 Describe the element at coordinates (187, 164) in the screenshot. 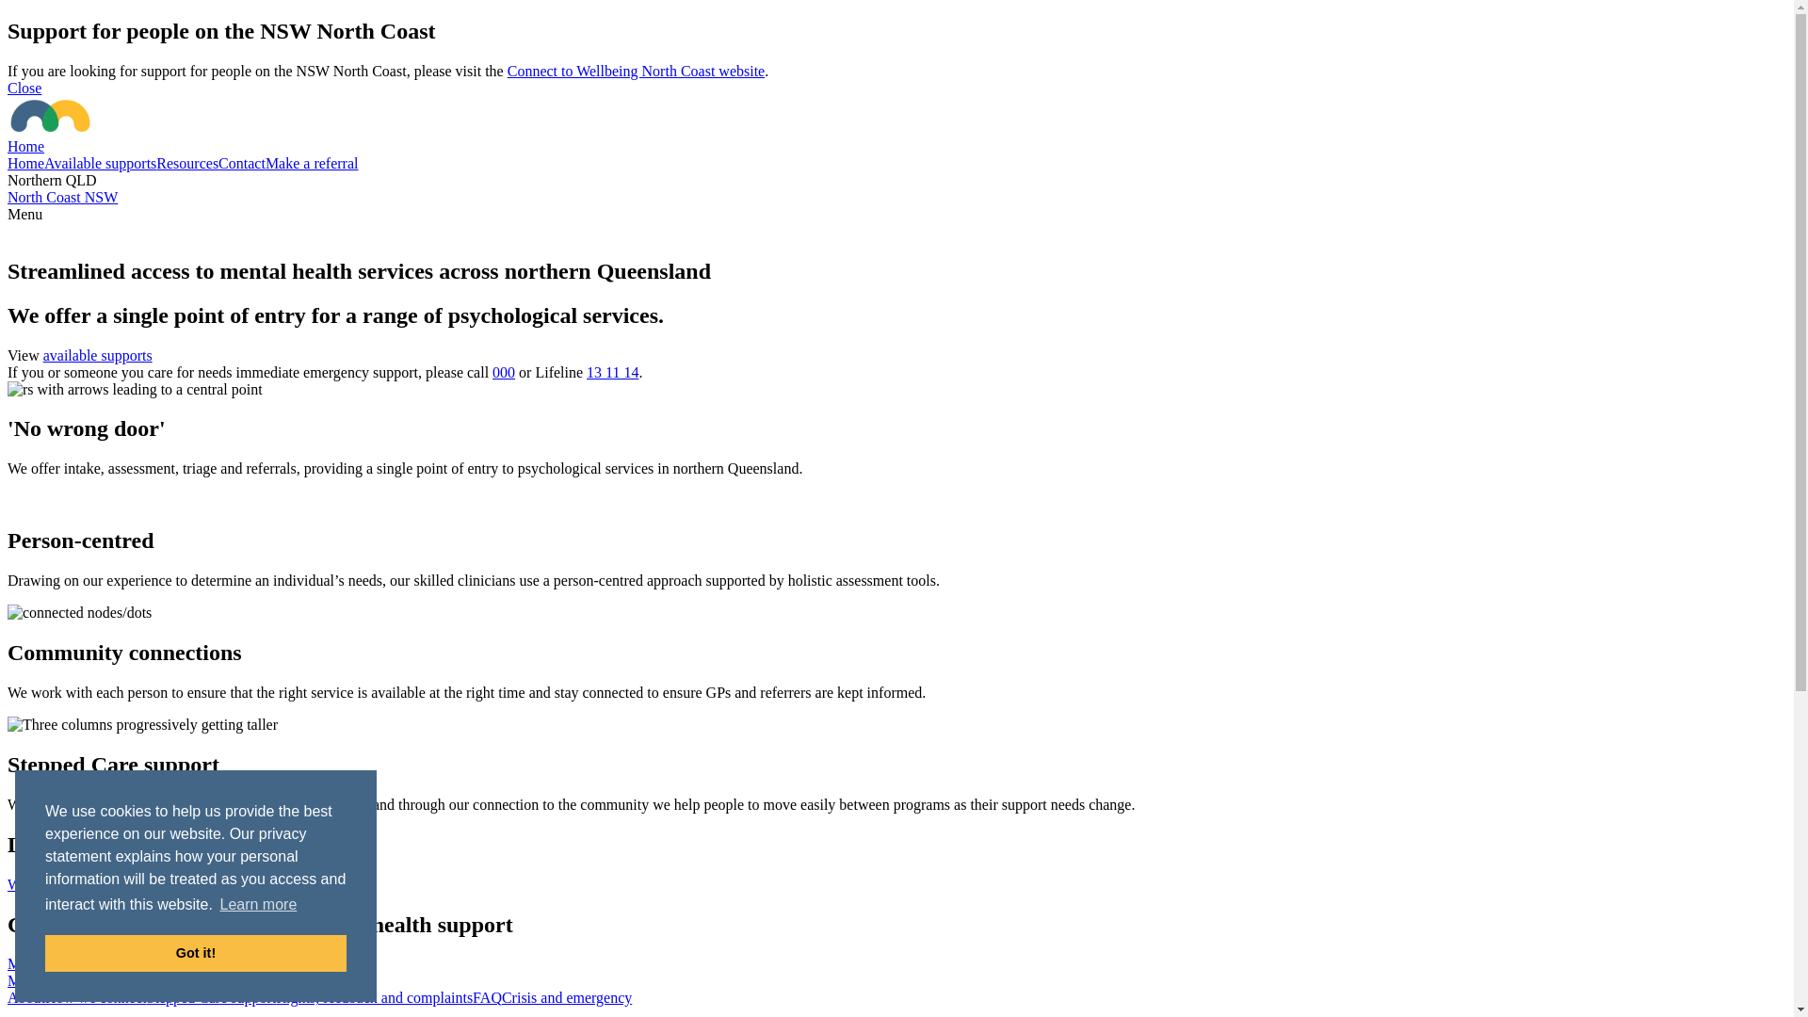

I see `Resources` at that location.